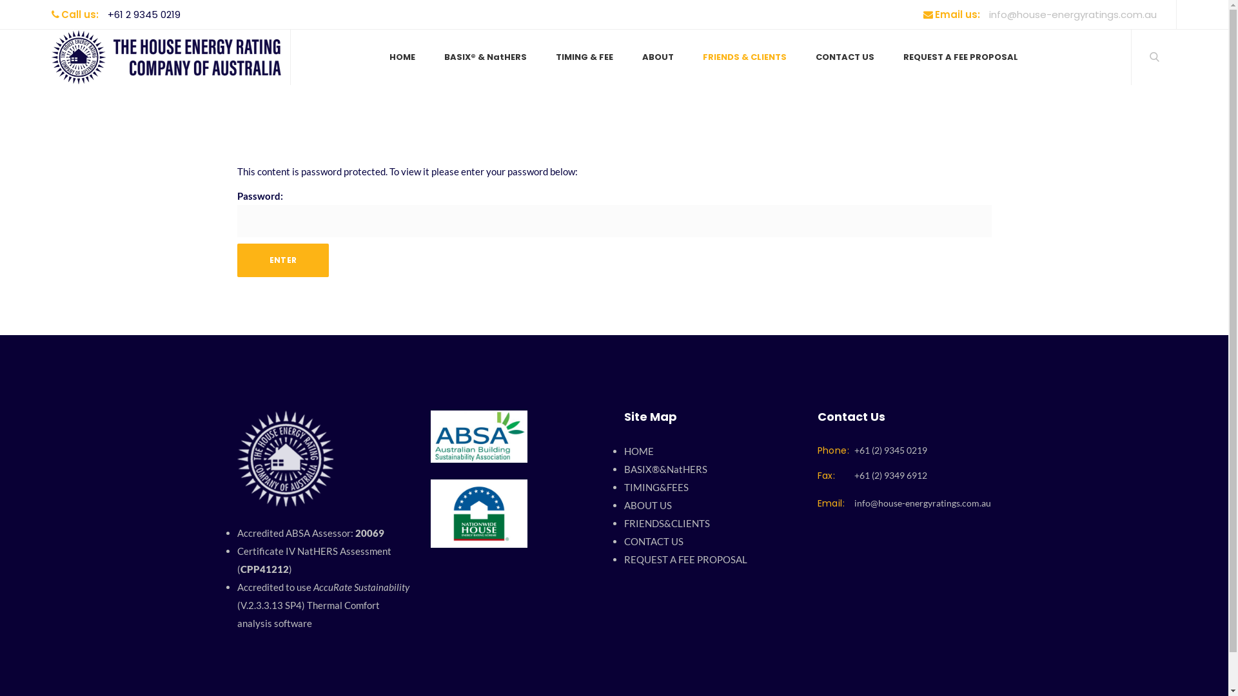 The height and width of the screenshot is (696, 1238). I want to click on ABOUT US, so click(711, 505).